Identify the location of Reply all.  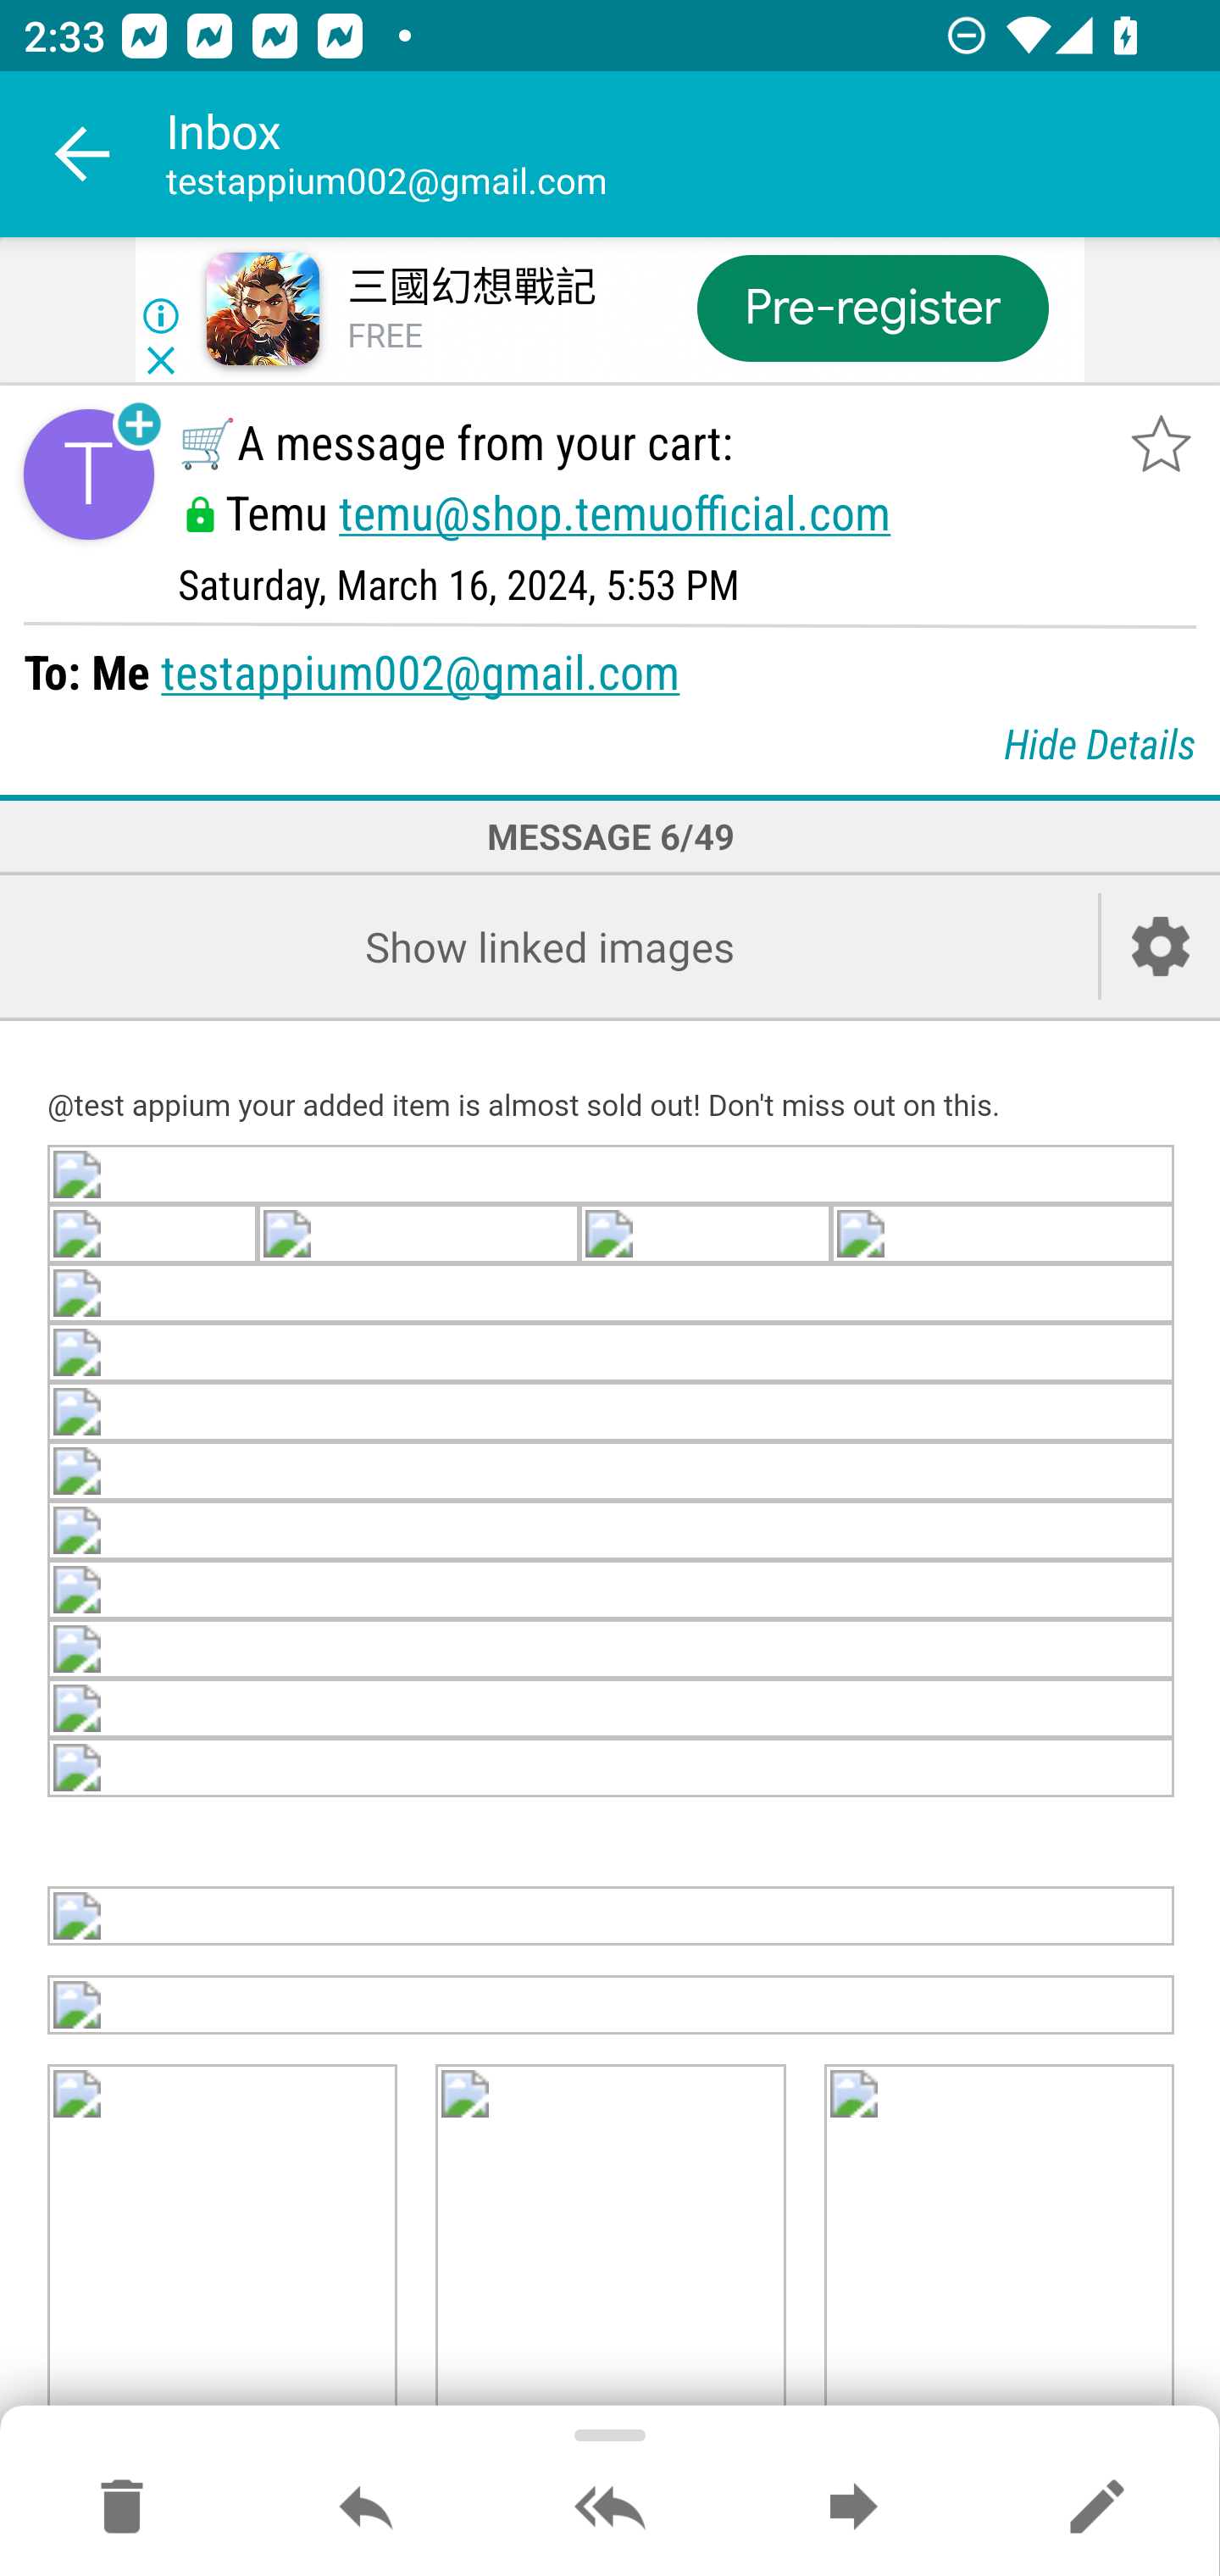
(610, 2508).